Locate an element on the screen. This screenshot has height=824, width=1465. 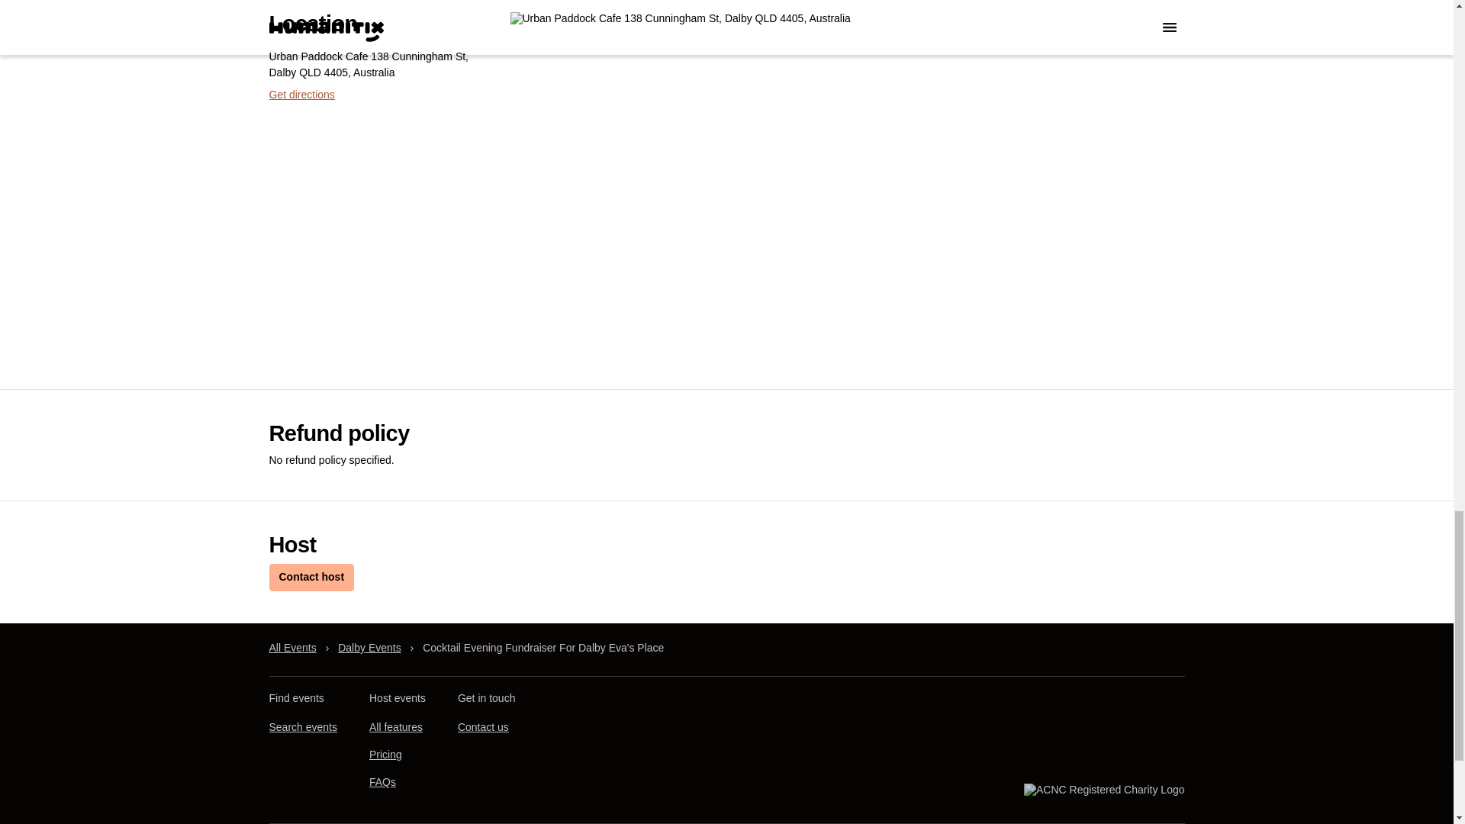
Dalby Events is located at coordinates (369, 648).